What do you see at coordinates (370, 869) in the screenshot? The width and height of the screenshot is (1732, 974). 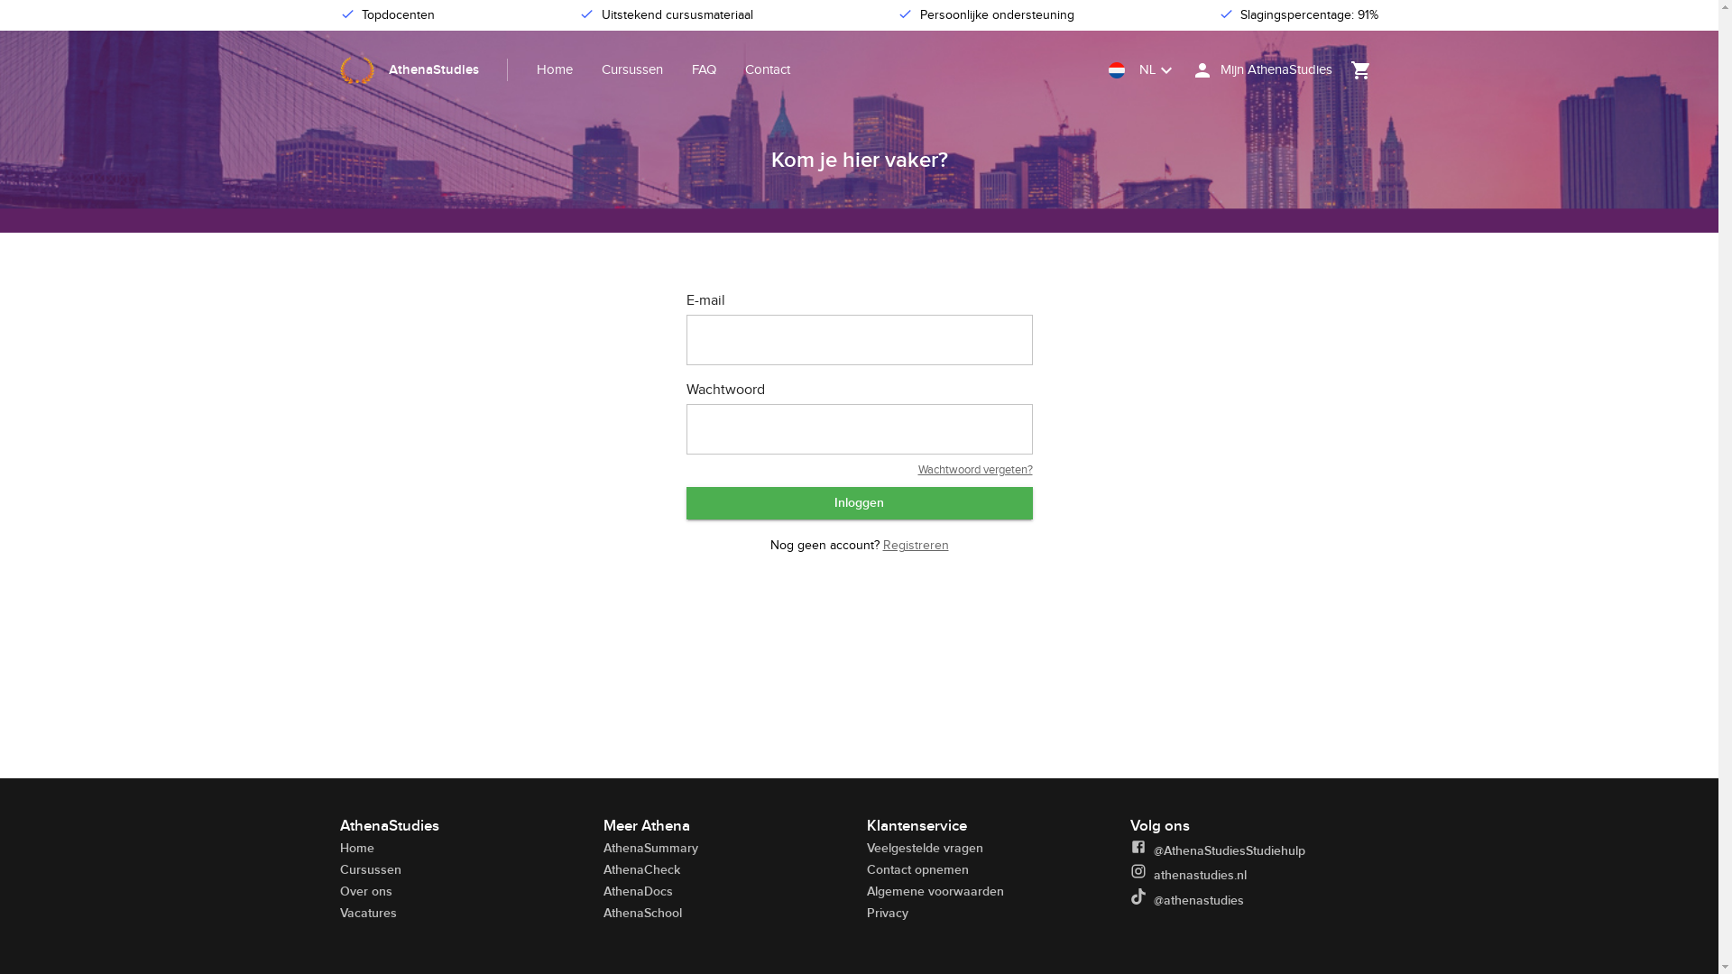 I see `Cursussen` at bounding box center [370, 869].